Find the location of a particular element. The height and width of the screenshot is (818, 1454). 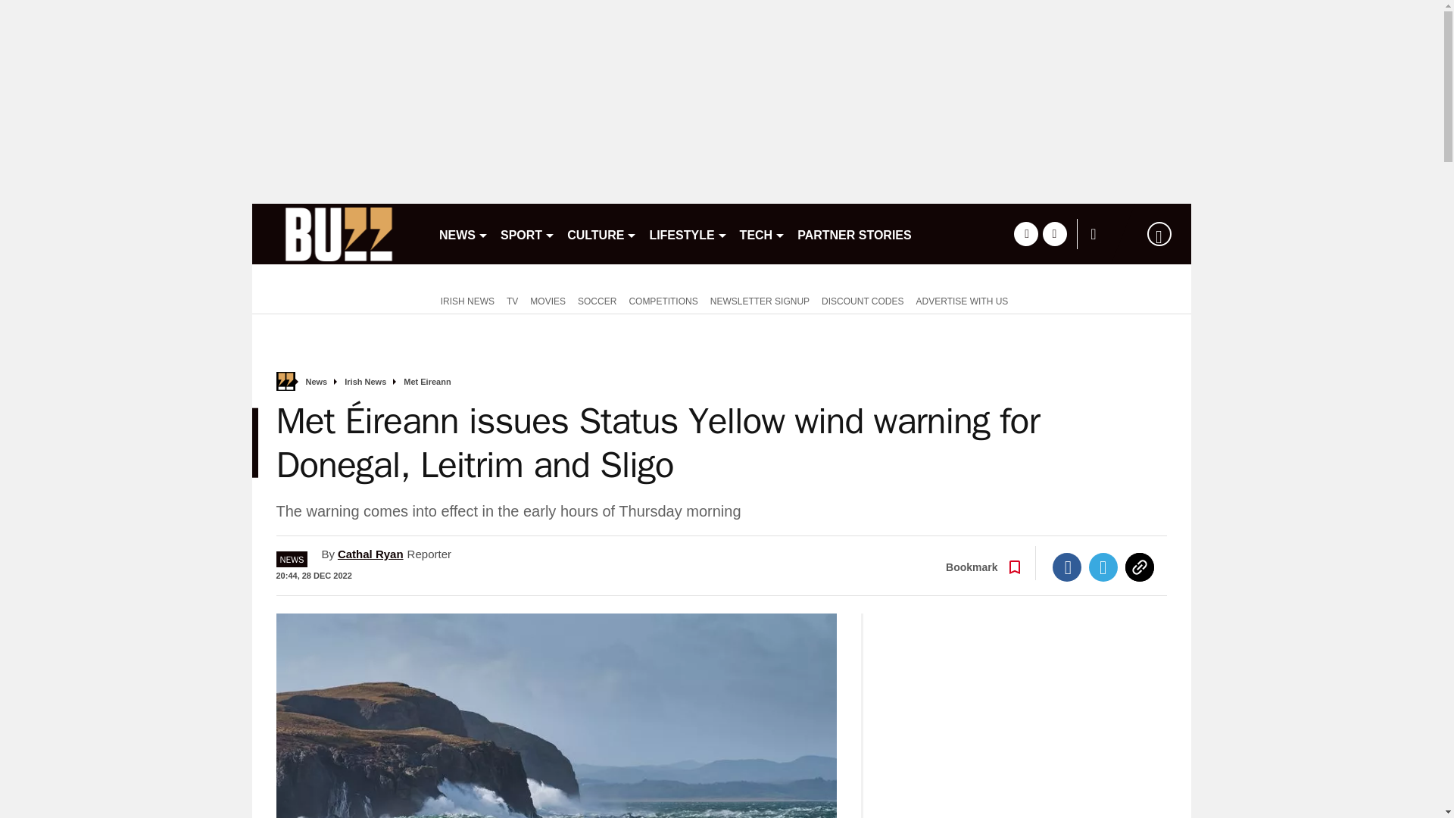

TECH is located at coordinates (763, 233).